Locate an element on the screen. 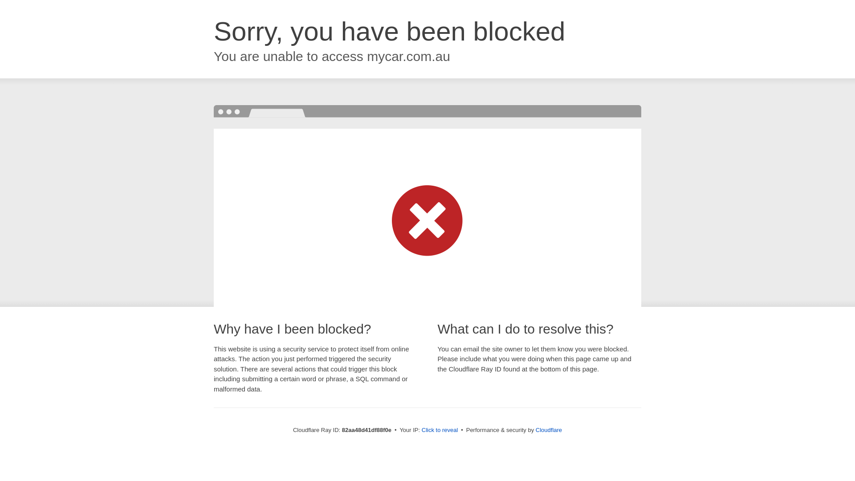 The image size is (855, 481). Cloudflare is located at coordinates (549, 430).